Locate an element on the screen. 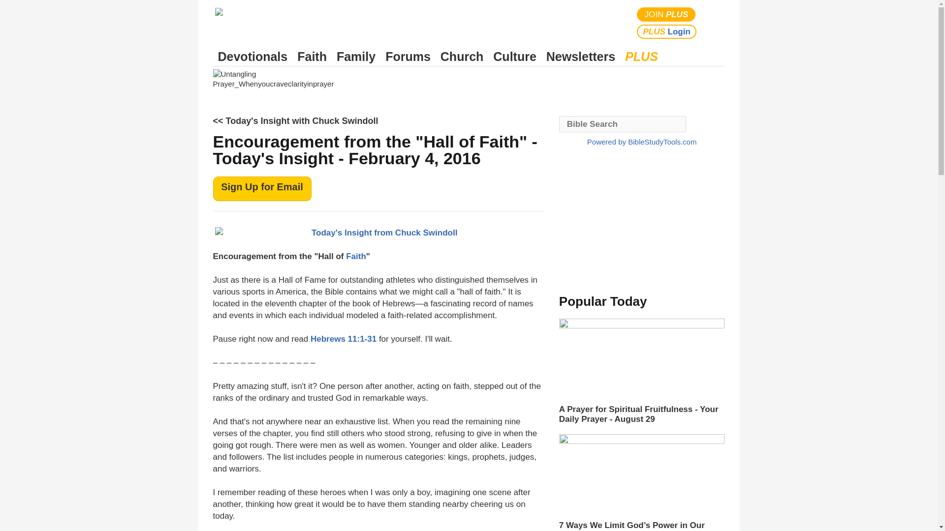  Faith is located at coordinates (312, 57).